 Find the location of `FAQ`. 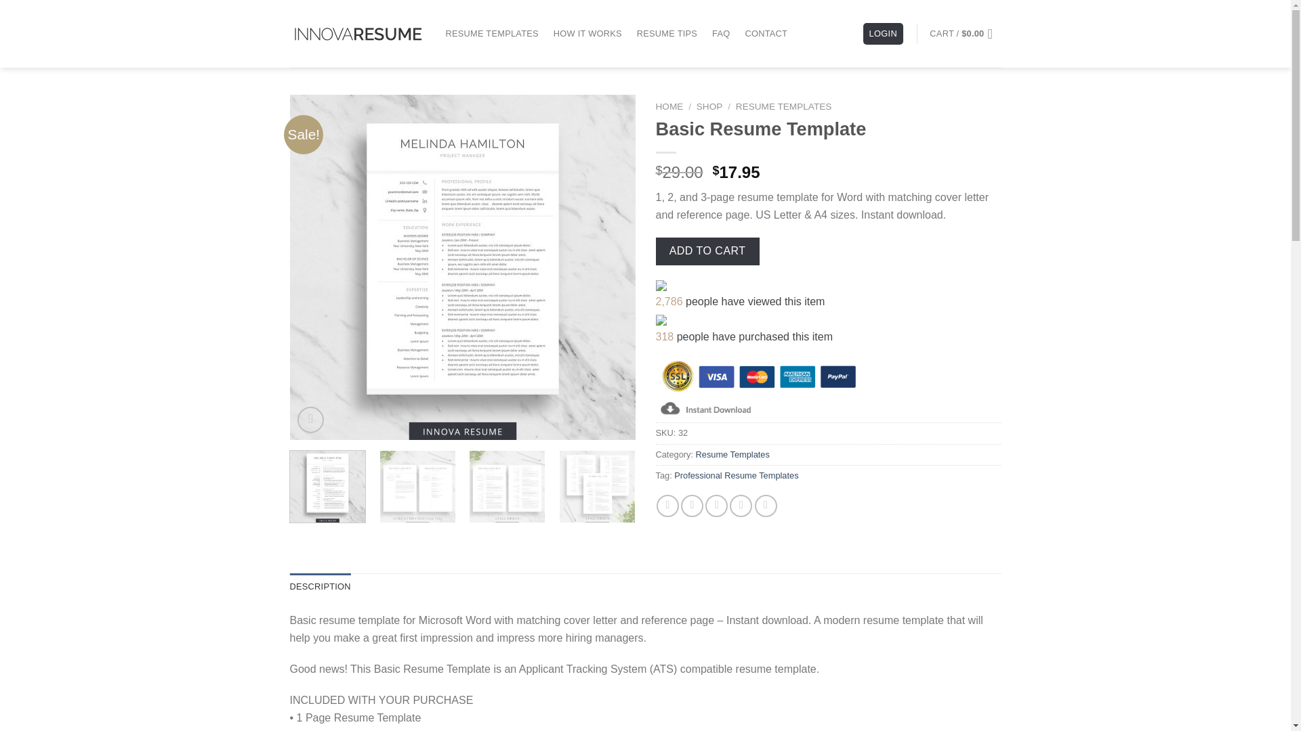

FAQ is located at coordinates (721, 34).